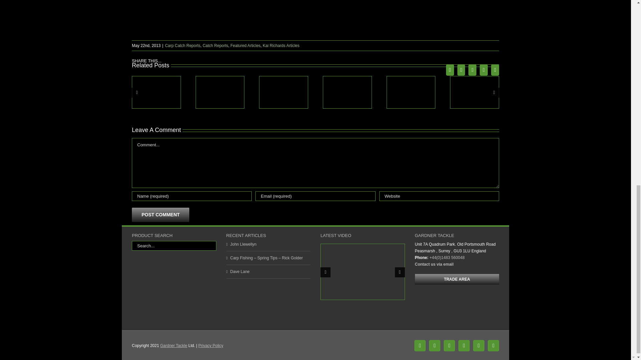 Image resolution: width=641 pixels, height=360 pixels. What do you see at coordinates (450, 70) in the screenshot?
I see `Facebook` at bounding box center [450, 70].